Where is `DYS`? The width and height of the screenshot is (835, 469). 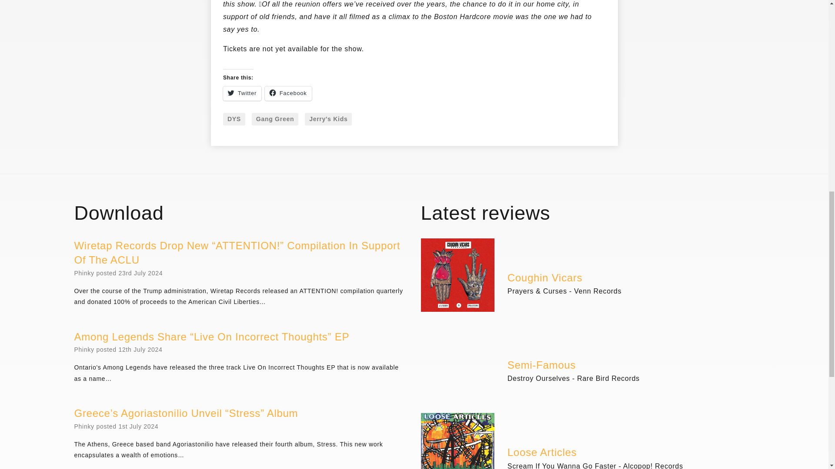
DYS is located at coordinates (234, 119).